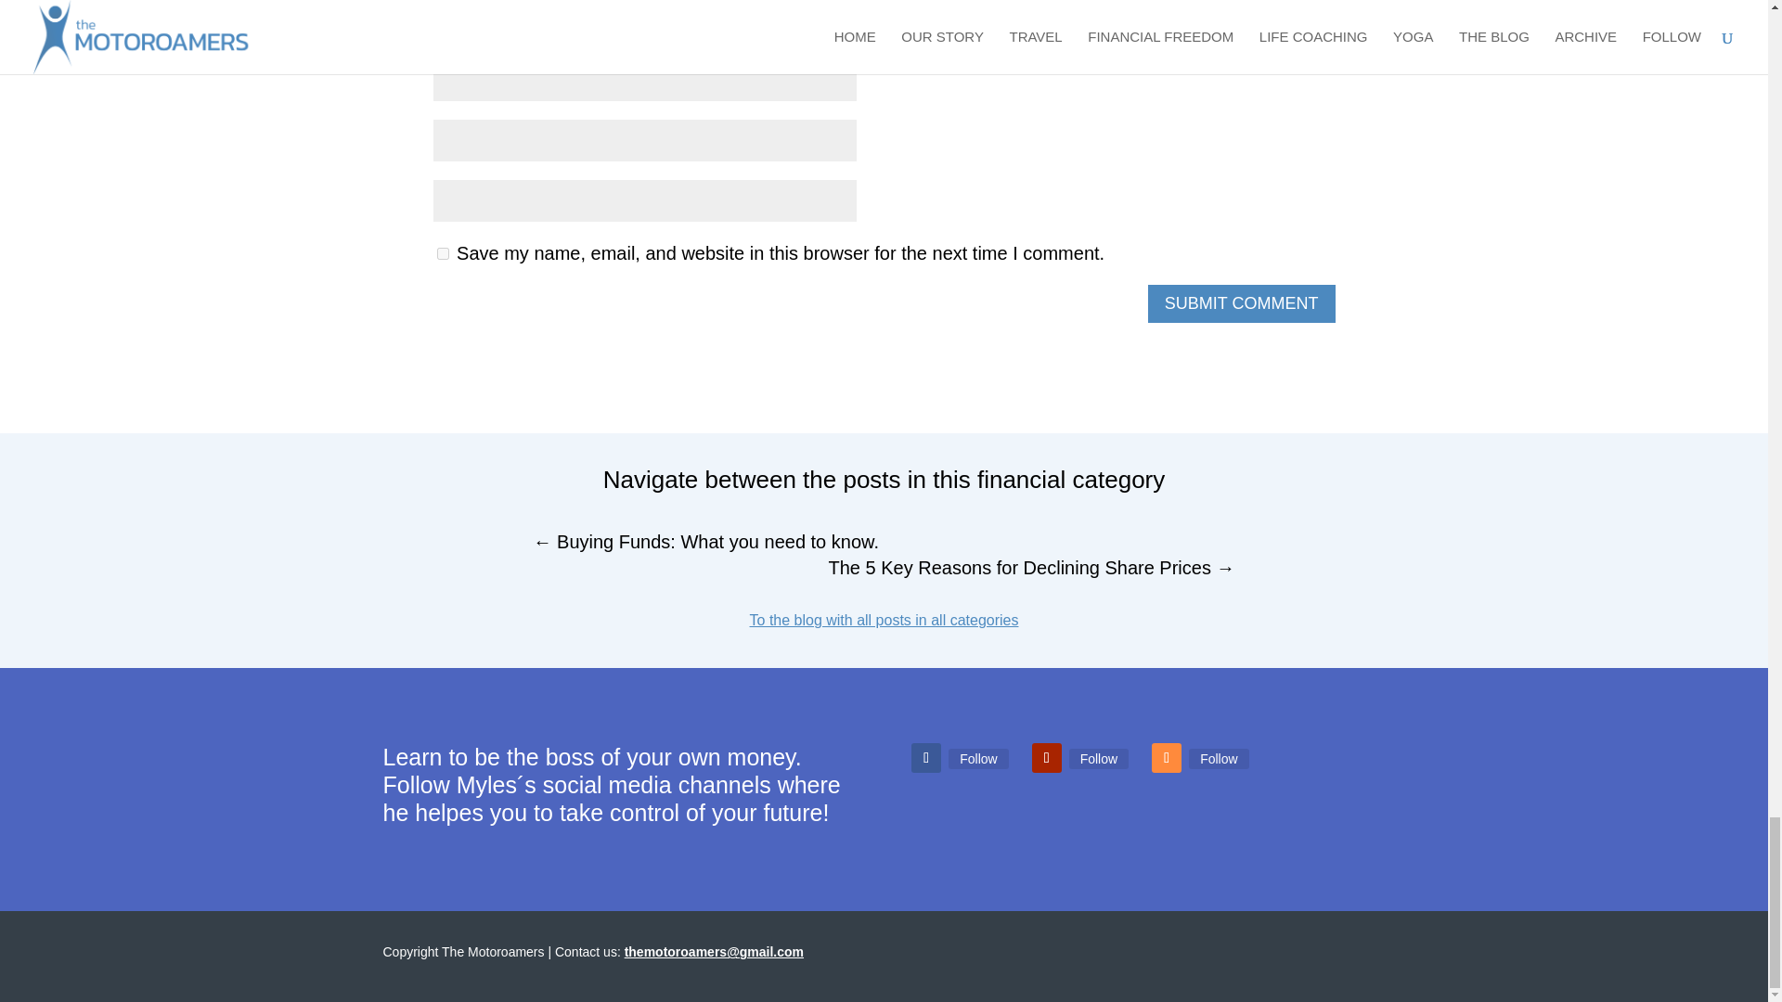 Image resolution: width=1782 pixels, height=1002 pixels. I want to click on Follow, so click(1218, 759).